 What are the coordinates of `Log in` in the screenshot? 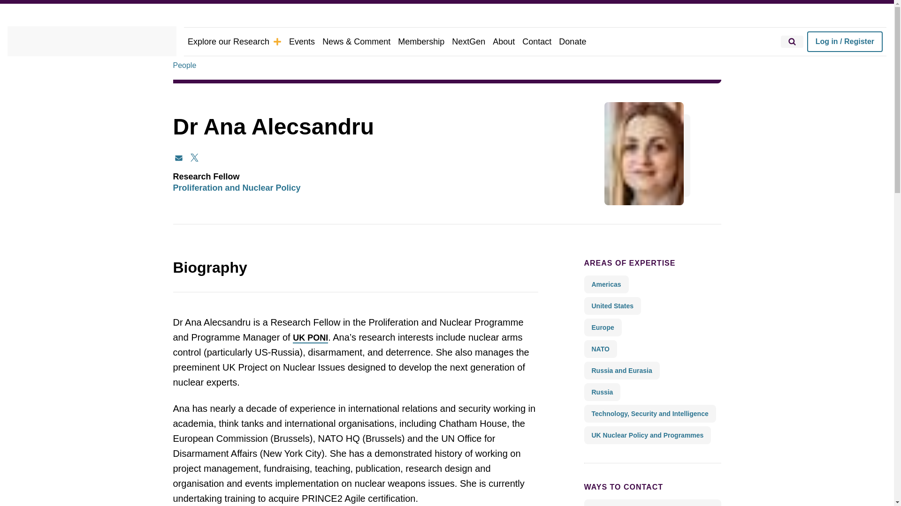 It's located at (845, 41).